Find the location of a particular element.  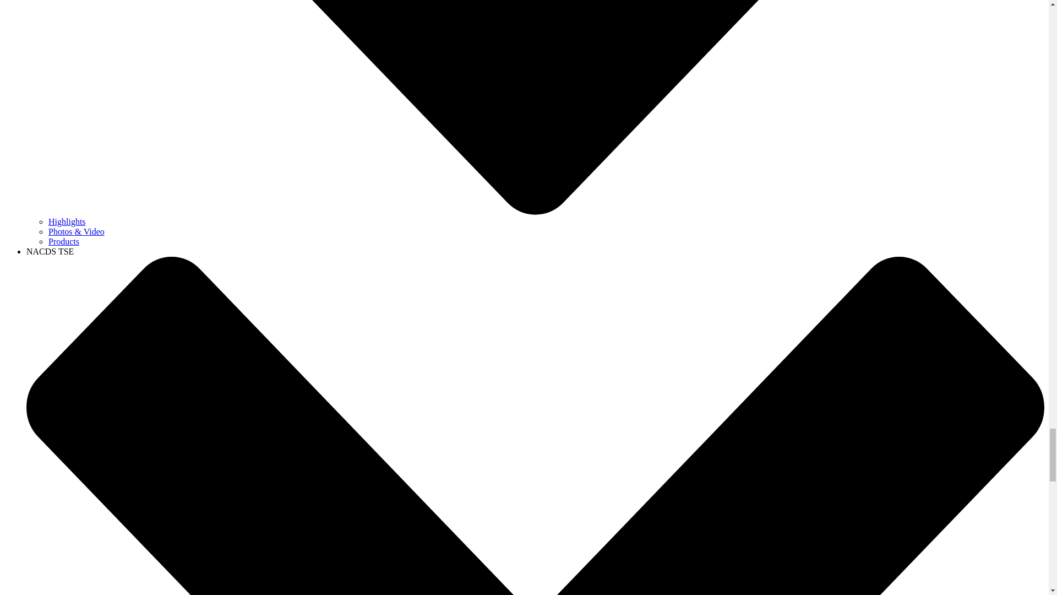

Products is located at coordinates (64, 241).